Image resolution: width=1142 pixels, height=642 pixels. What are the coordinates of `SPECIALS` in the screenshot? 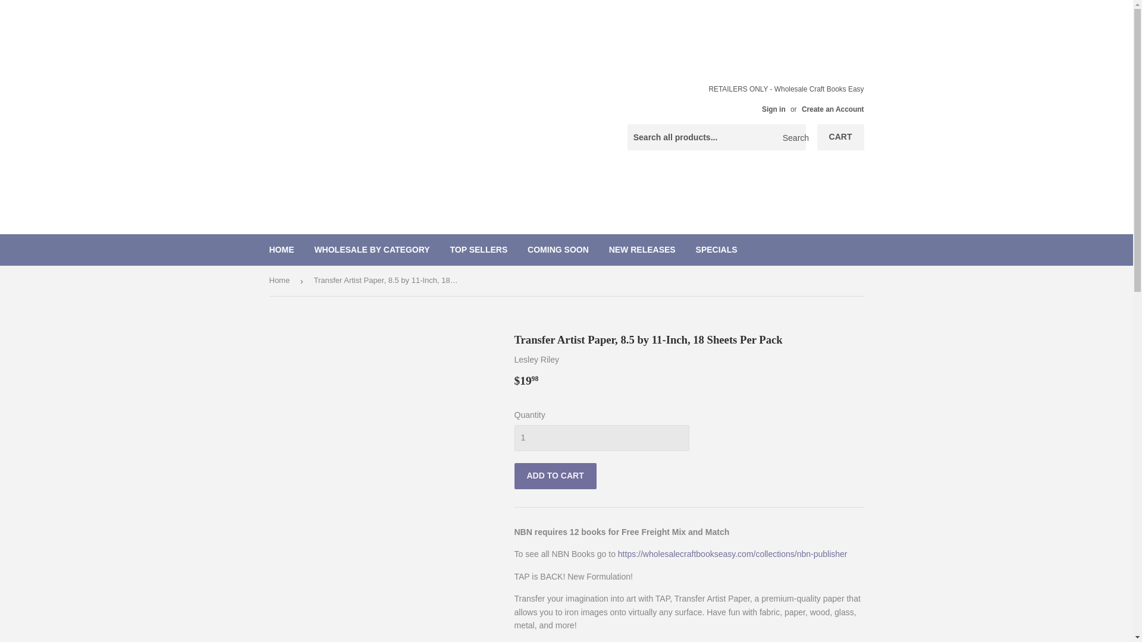 It's located at (717, 250).